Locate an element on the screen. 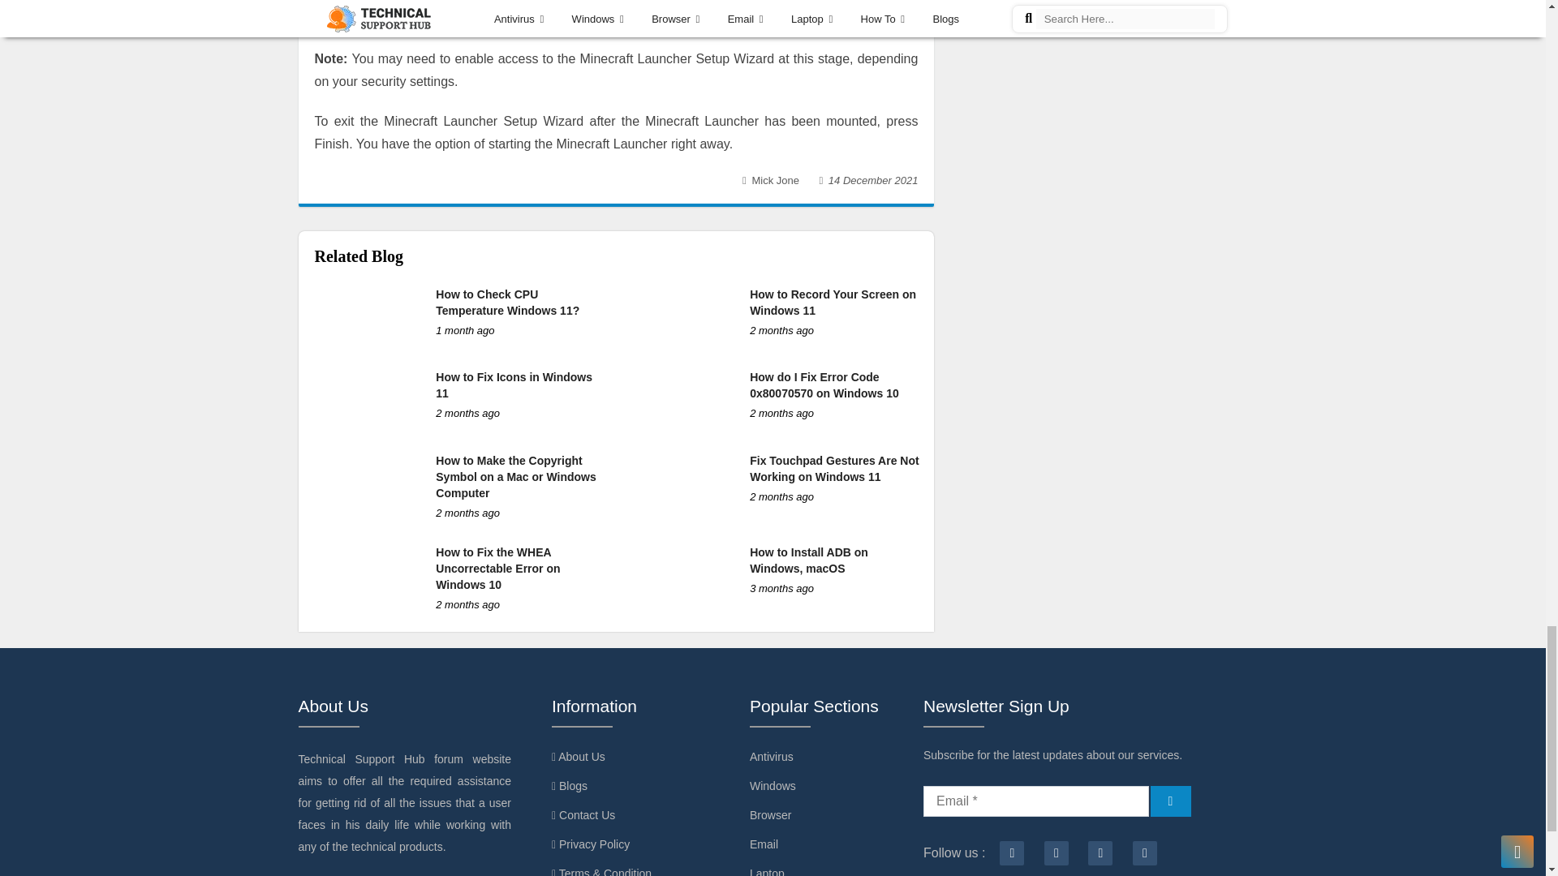 The width and height of the screenshot is (1558, 876). How to Install ADB on Windows, macOS is located at coordinates (808, 560).